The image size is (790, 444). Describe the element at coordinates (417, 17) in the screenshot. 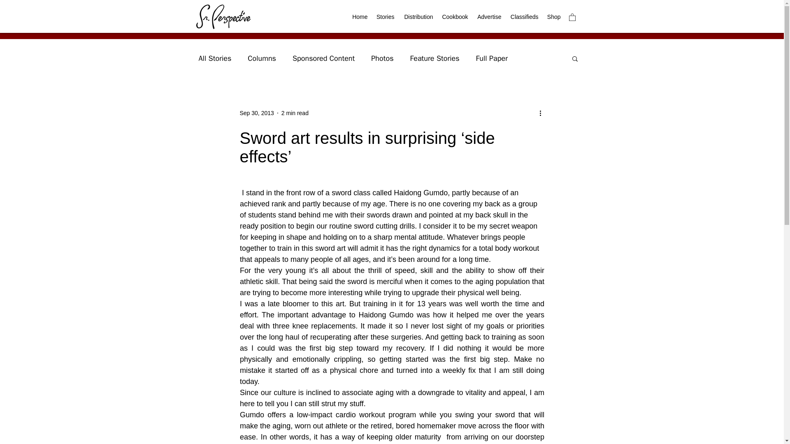

I see `Distribution` at that location.